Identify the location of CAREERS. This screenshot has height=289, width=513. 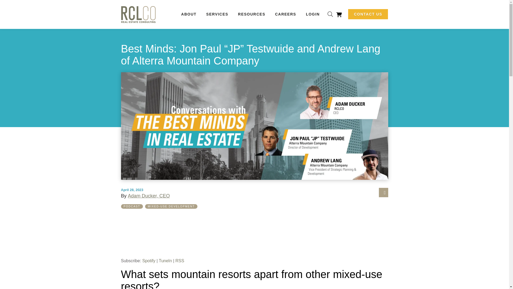
(285, 14).